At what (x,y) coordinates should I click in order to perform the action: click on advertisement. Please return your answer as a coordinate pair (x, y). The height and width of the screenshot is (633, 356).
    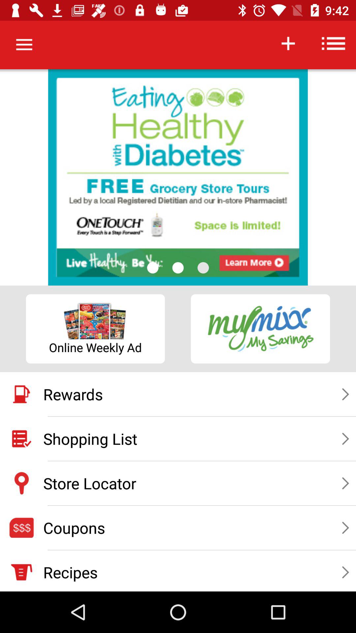
    Looking at the image, I should click on (178, 177).